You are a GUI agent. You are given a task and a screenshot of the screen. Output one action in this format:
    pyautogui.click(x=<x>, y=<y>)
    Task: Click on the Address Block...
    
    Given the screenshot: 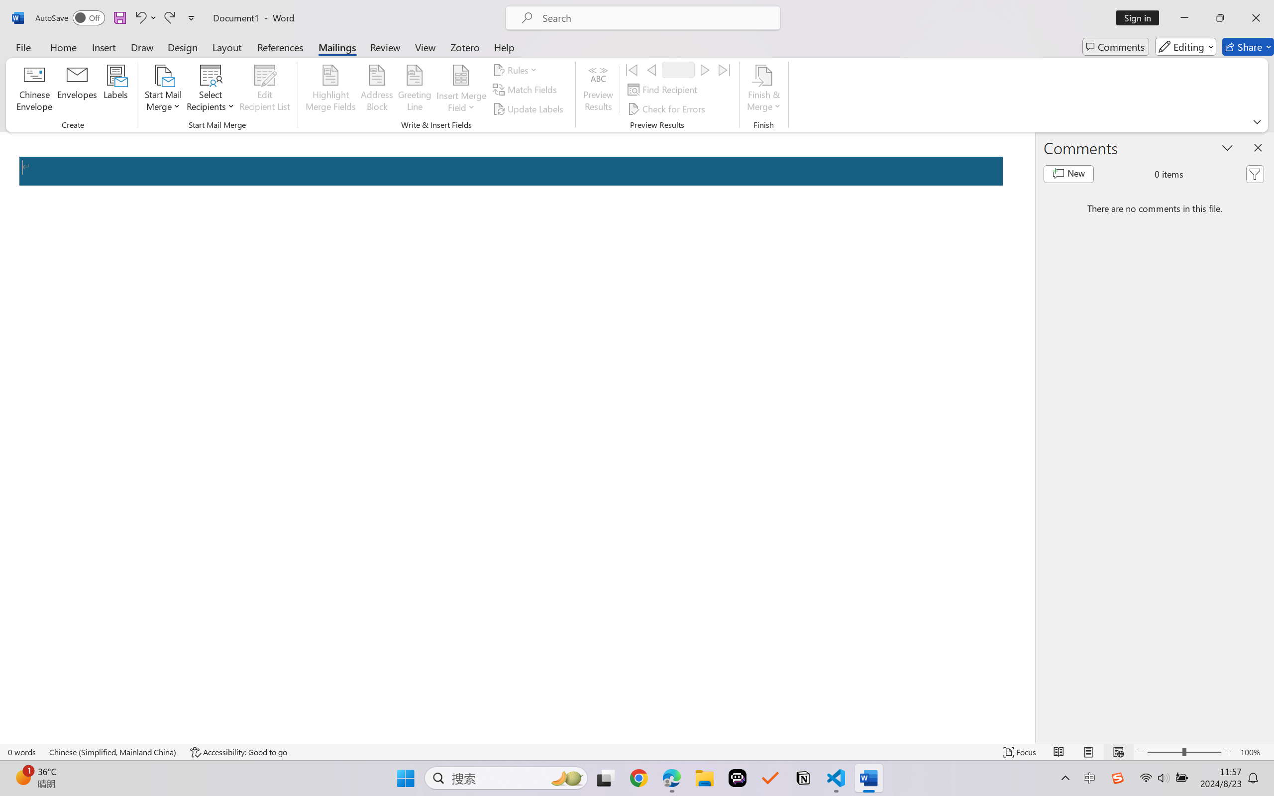 What is the action you would take?
    pyautogui.click(x=377, y=90)
    